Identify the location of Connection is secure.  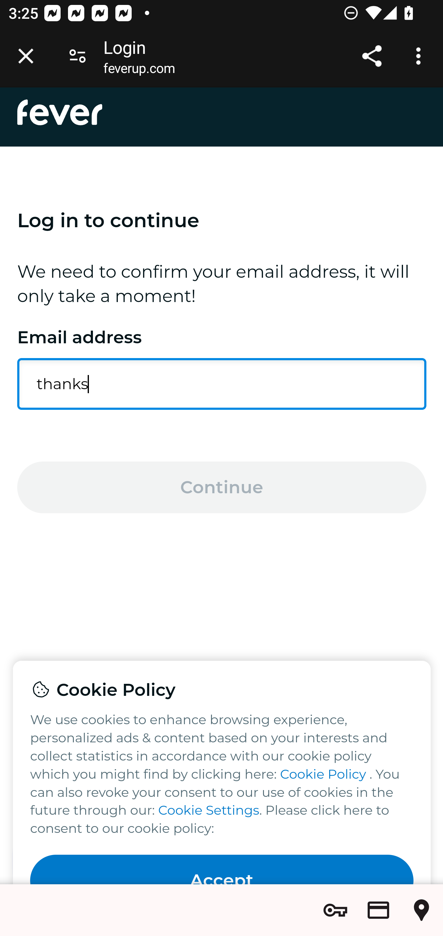
(78, 56).